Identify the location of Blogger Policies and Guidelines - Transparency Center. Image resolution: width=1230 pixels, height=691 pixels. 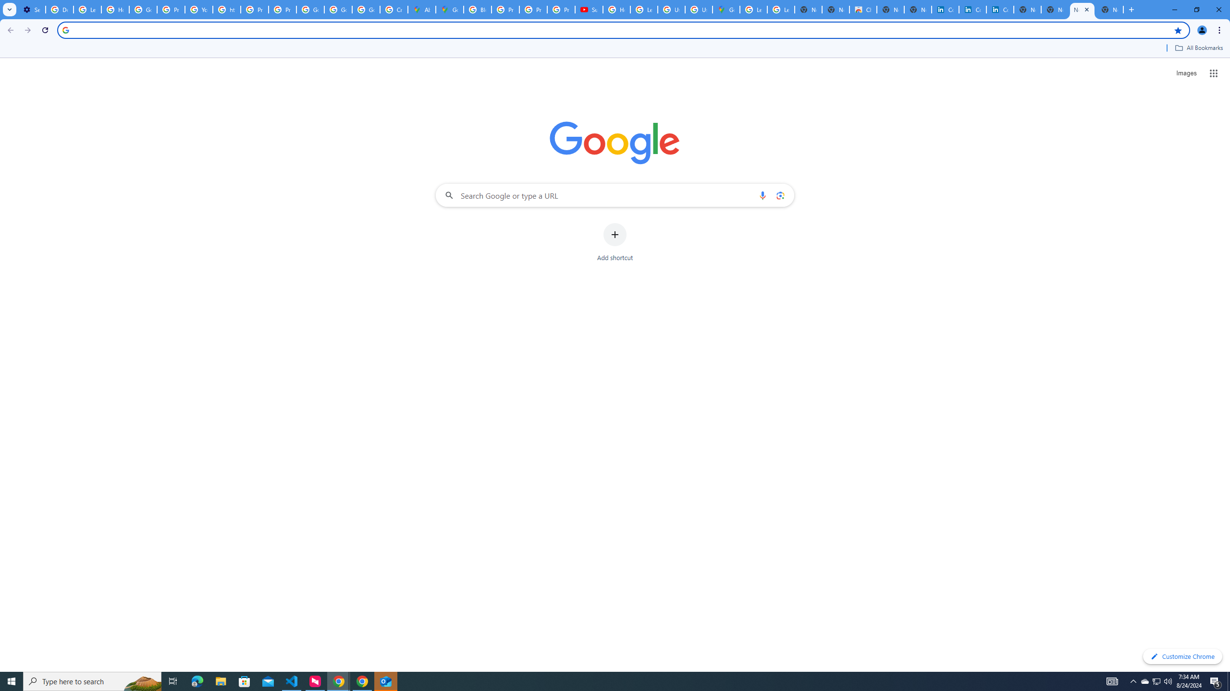
(477, 10).